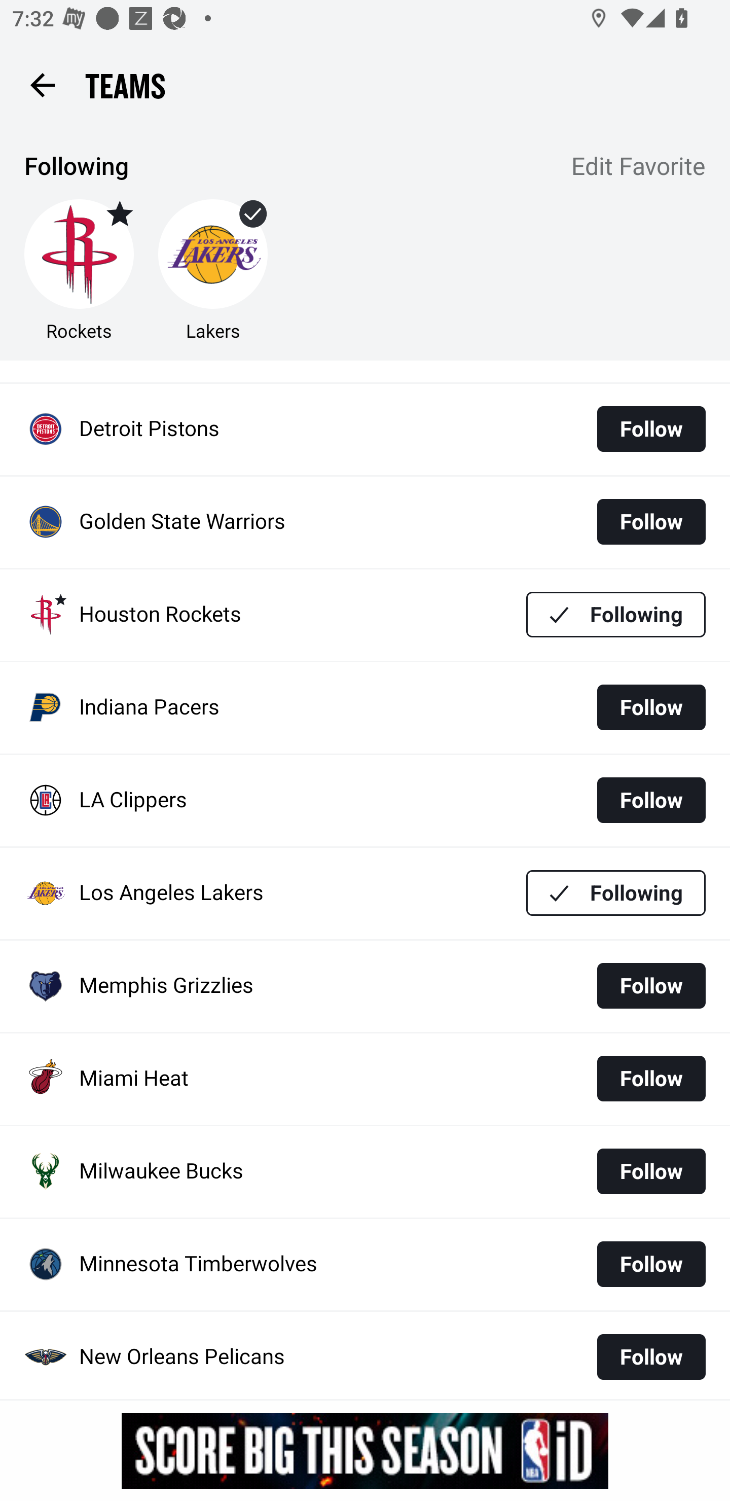  I want to click on Houston Rockets Following, so click(365, 615).